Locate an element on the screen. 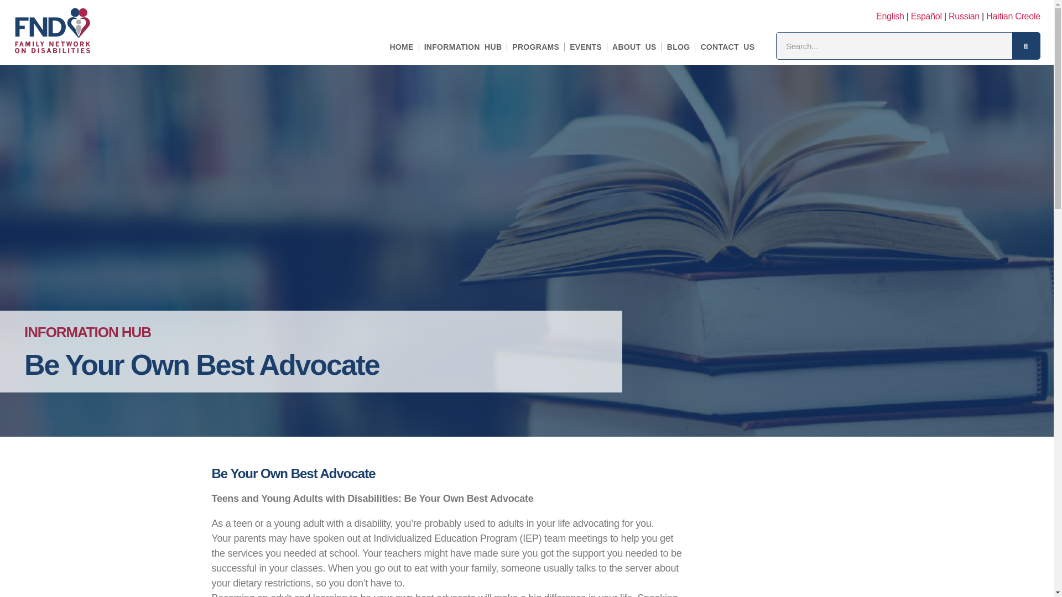  INFORMATION HUB is located at coordinates (464, 46).